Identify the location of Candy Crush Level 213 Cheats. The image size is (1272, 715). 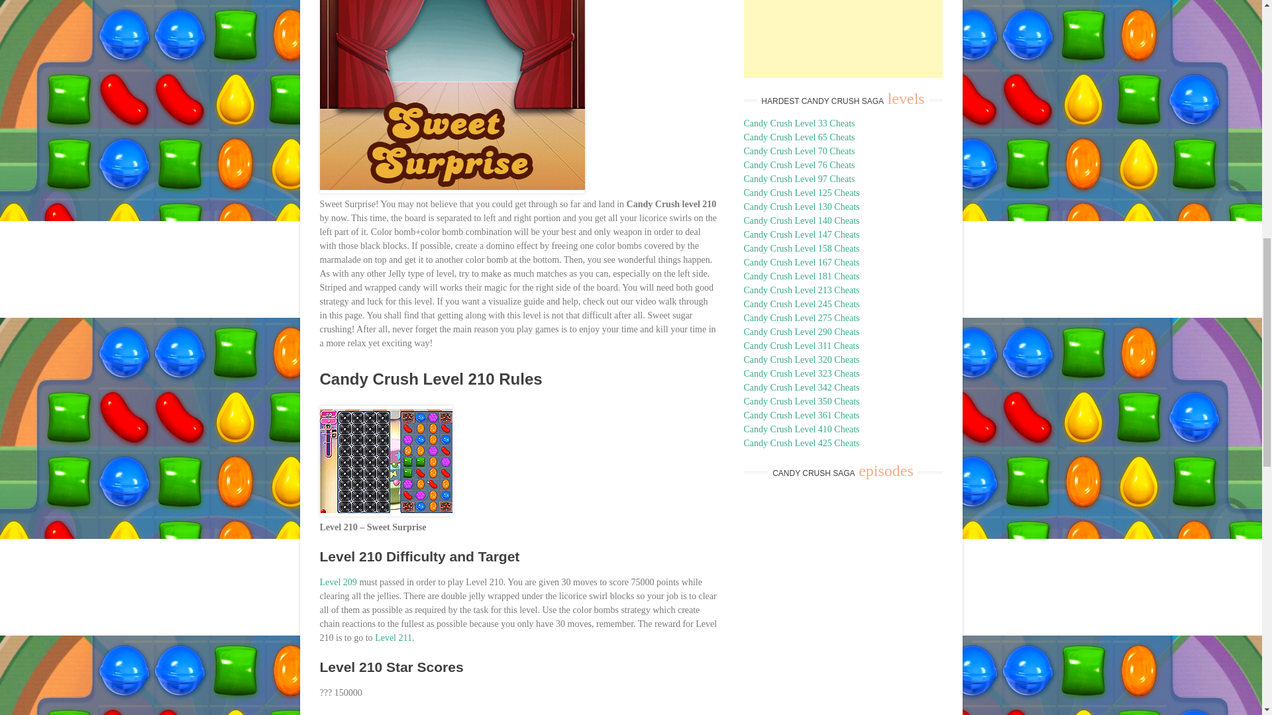
(801, 290).